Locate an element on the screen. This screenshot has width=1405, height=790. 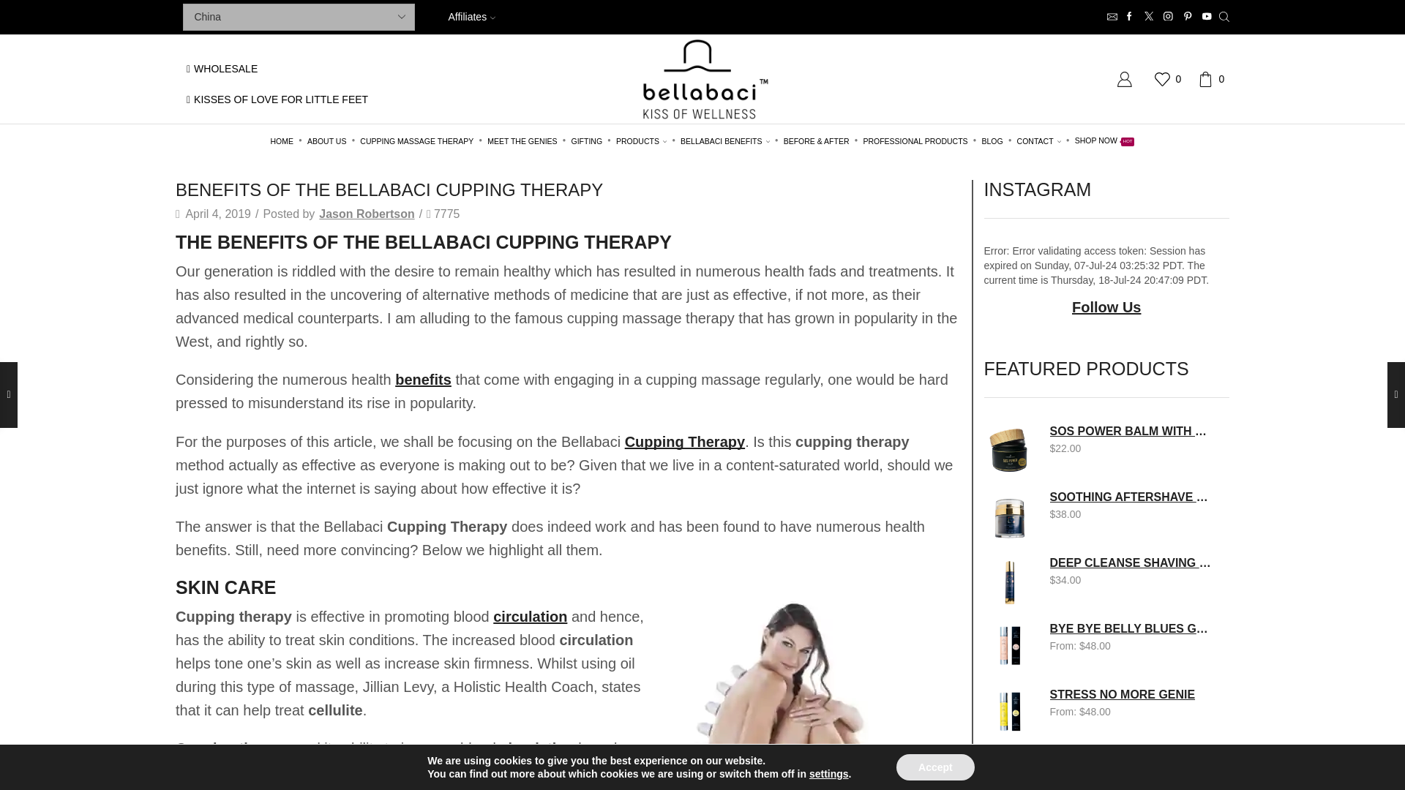
KISSES OF LOVE FOR LITTLE FEET is located at coordinates (277, 99).